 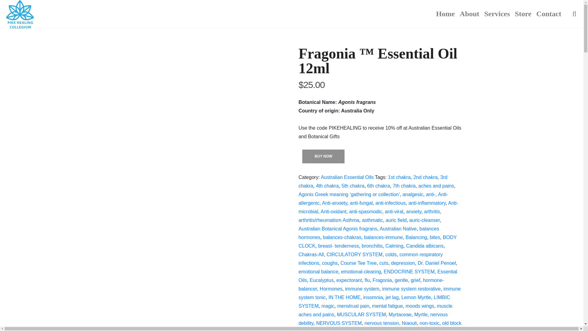 I want to click on About, so click(x=469, y=13).